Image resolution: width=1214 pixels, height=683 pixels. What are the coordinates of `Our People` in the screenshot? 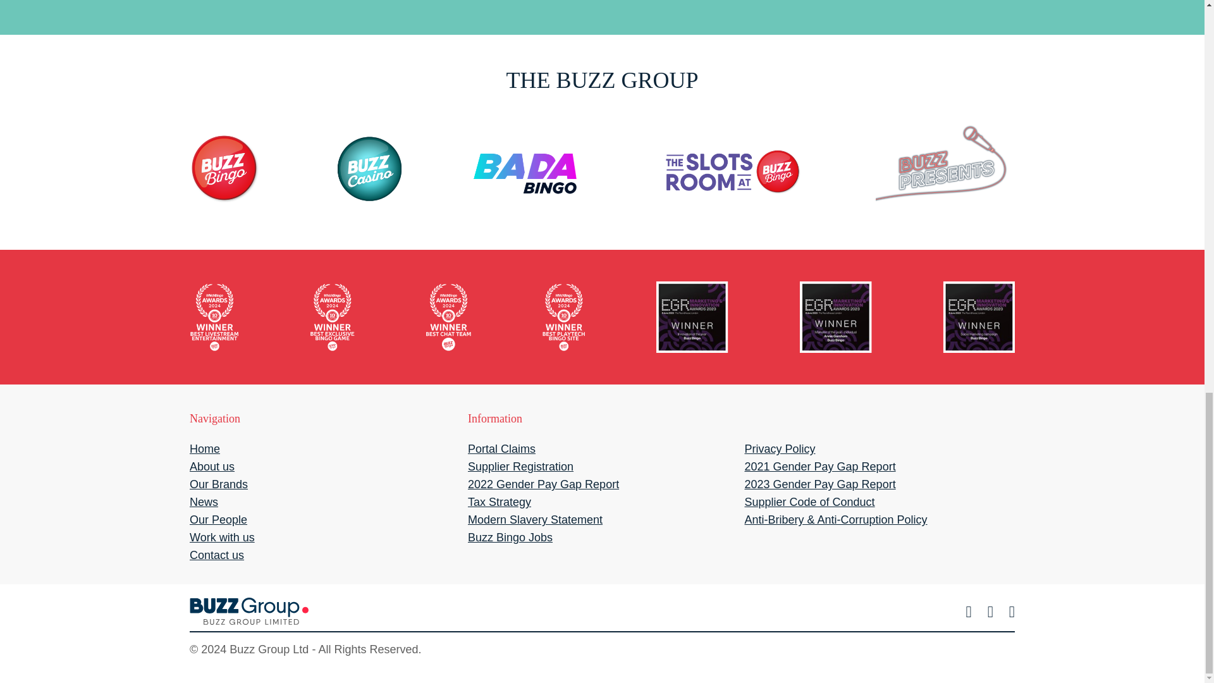 It's located at (218, 520).